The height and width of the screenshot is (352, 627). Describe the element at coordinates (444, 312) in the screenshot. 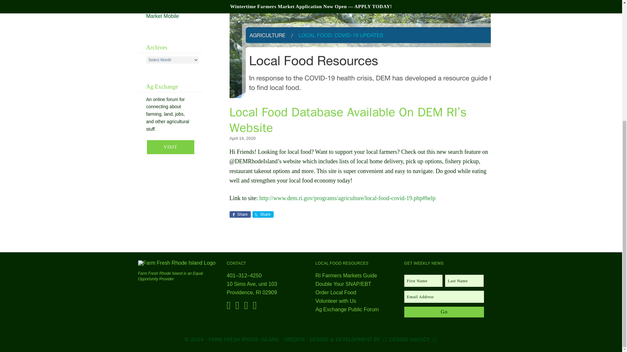

I see `Market Mobile` at that location.